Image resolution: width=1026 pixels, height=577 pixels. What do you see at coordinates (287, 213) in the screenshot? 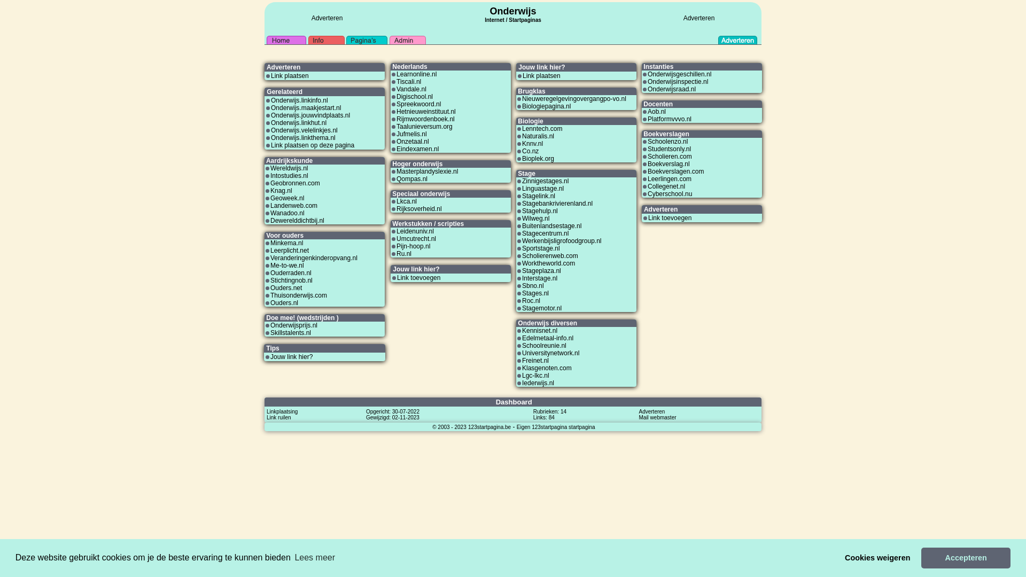
I see `Wanadoo.nl` at bounding box center [287, 213].